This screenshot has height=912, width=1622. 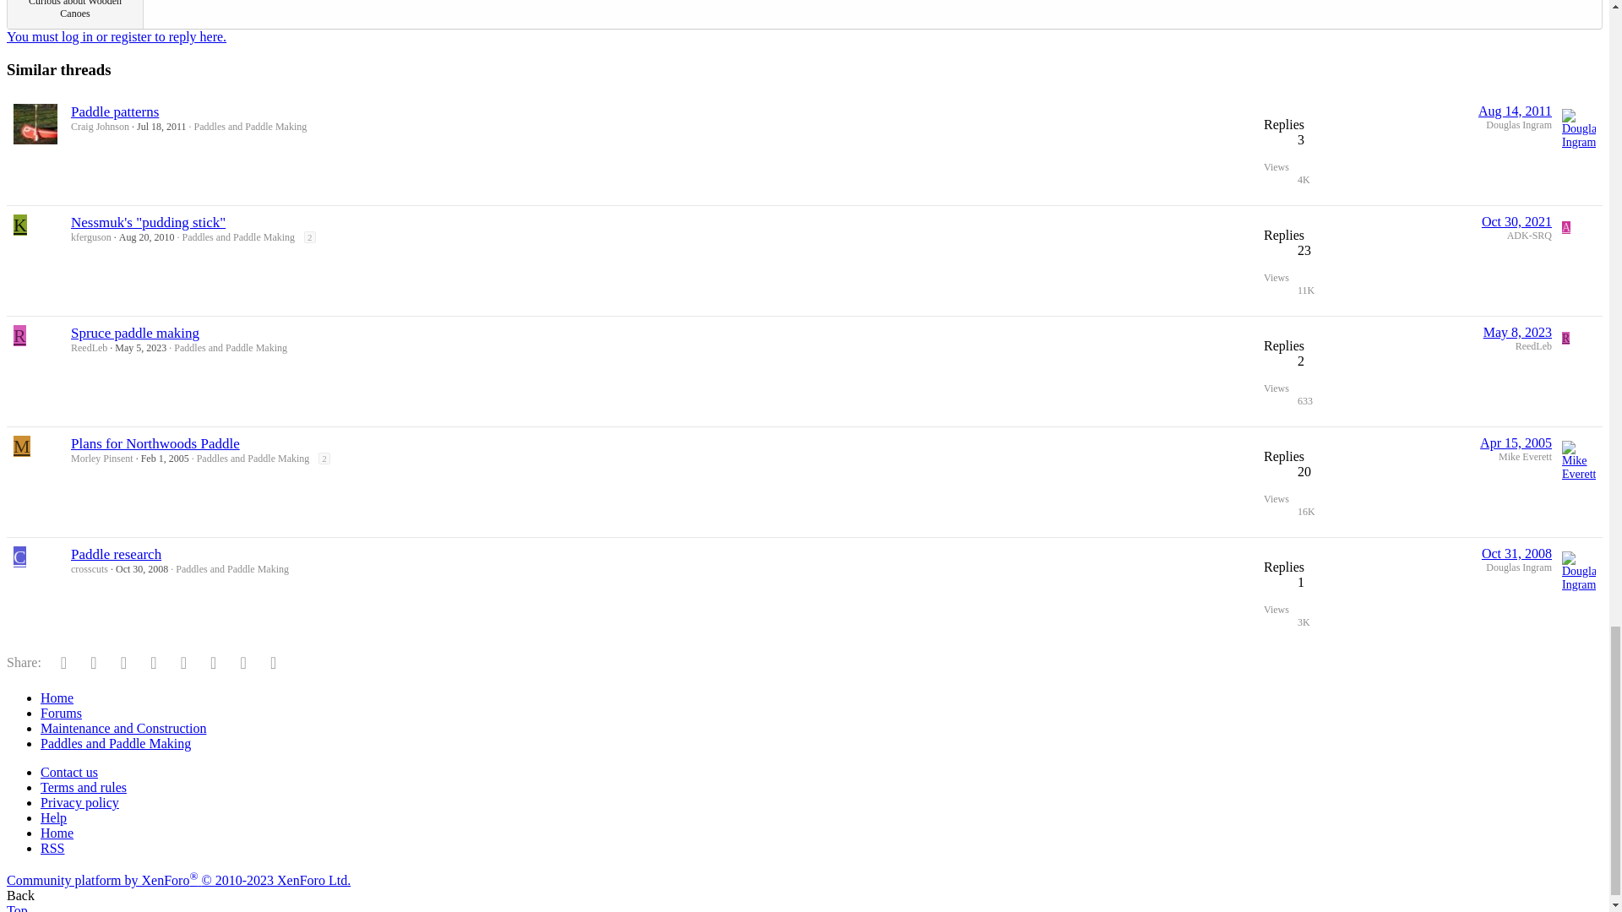 What do you see at coordinates (1321, 371) in the screenshot?
I see `First message reaction score: 0` at bounding box center [1321, 371].